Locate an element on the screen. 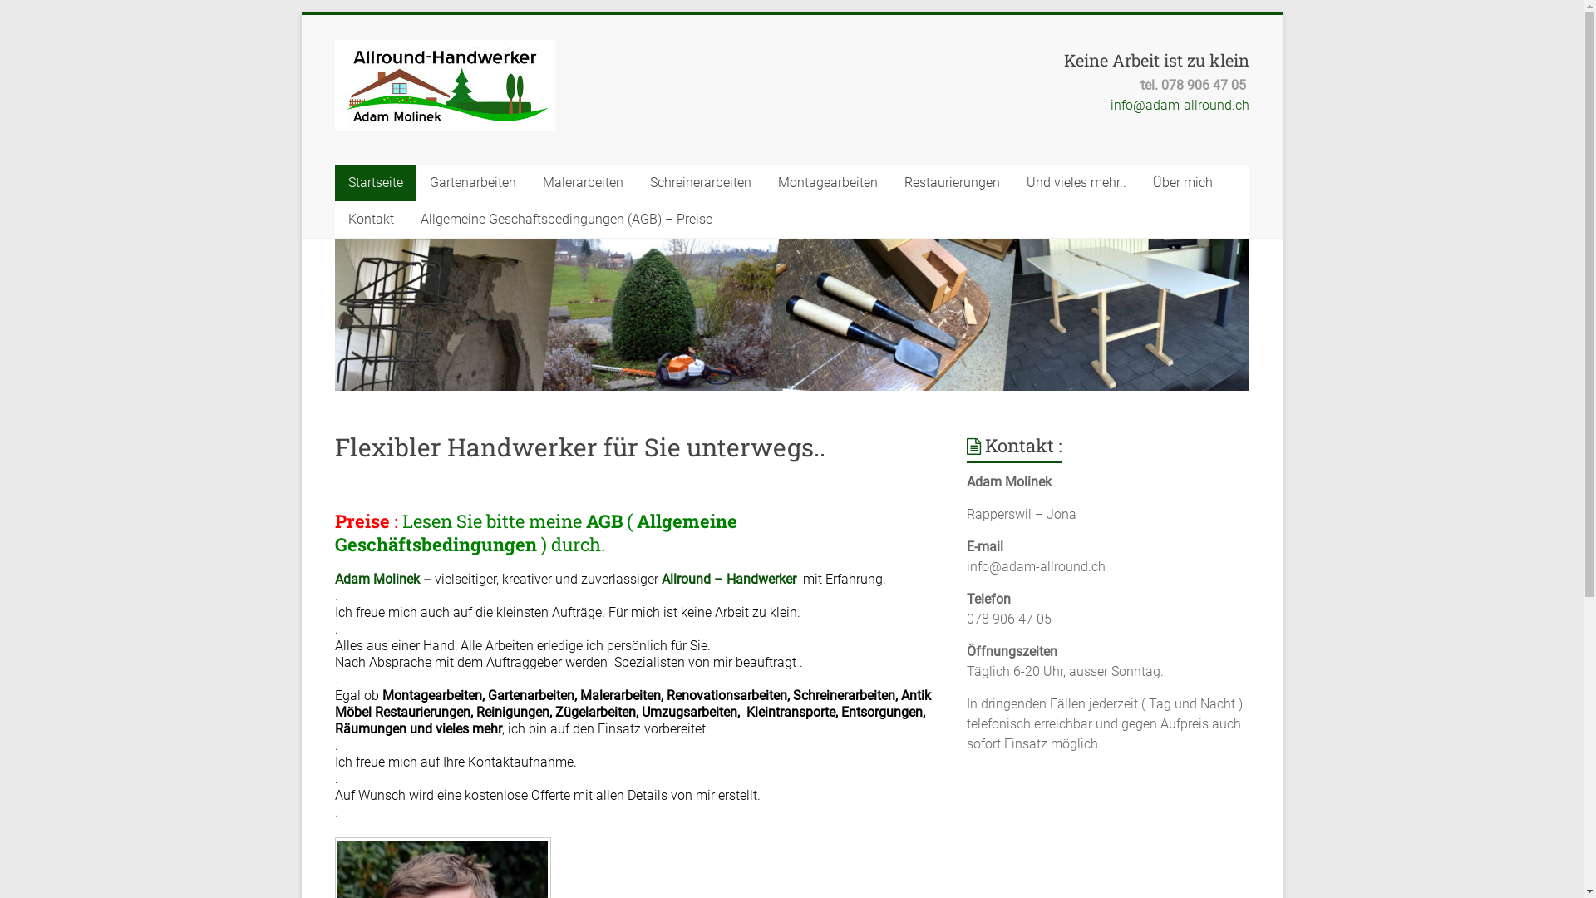  Zum Inhalt springen is located at coordinates (301, 15).